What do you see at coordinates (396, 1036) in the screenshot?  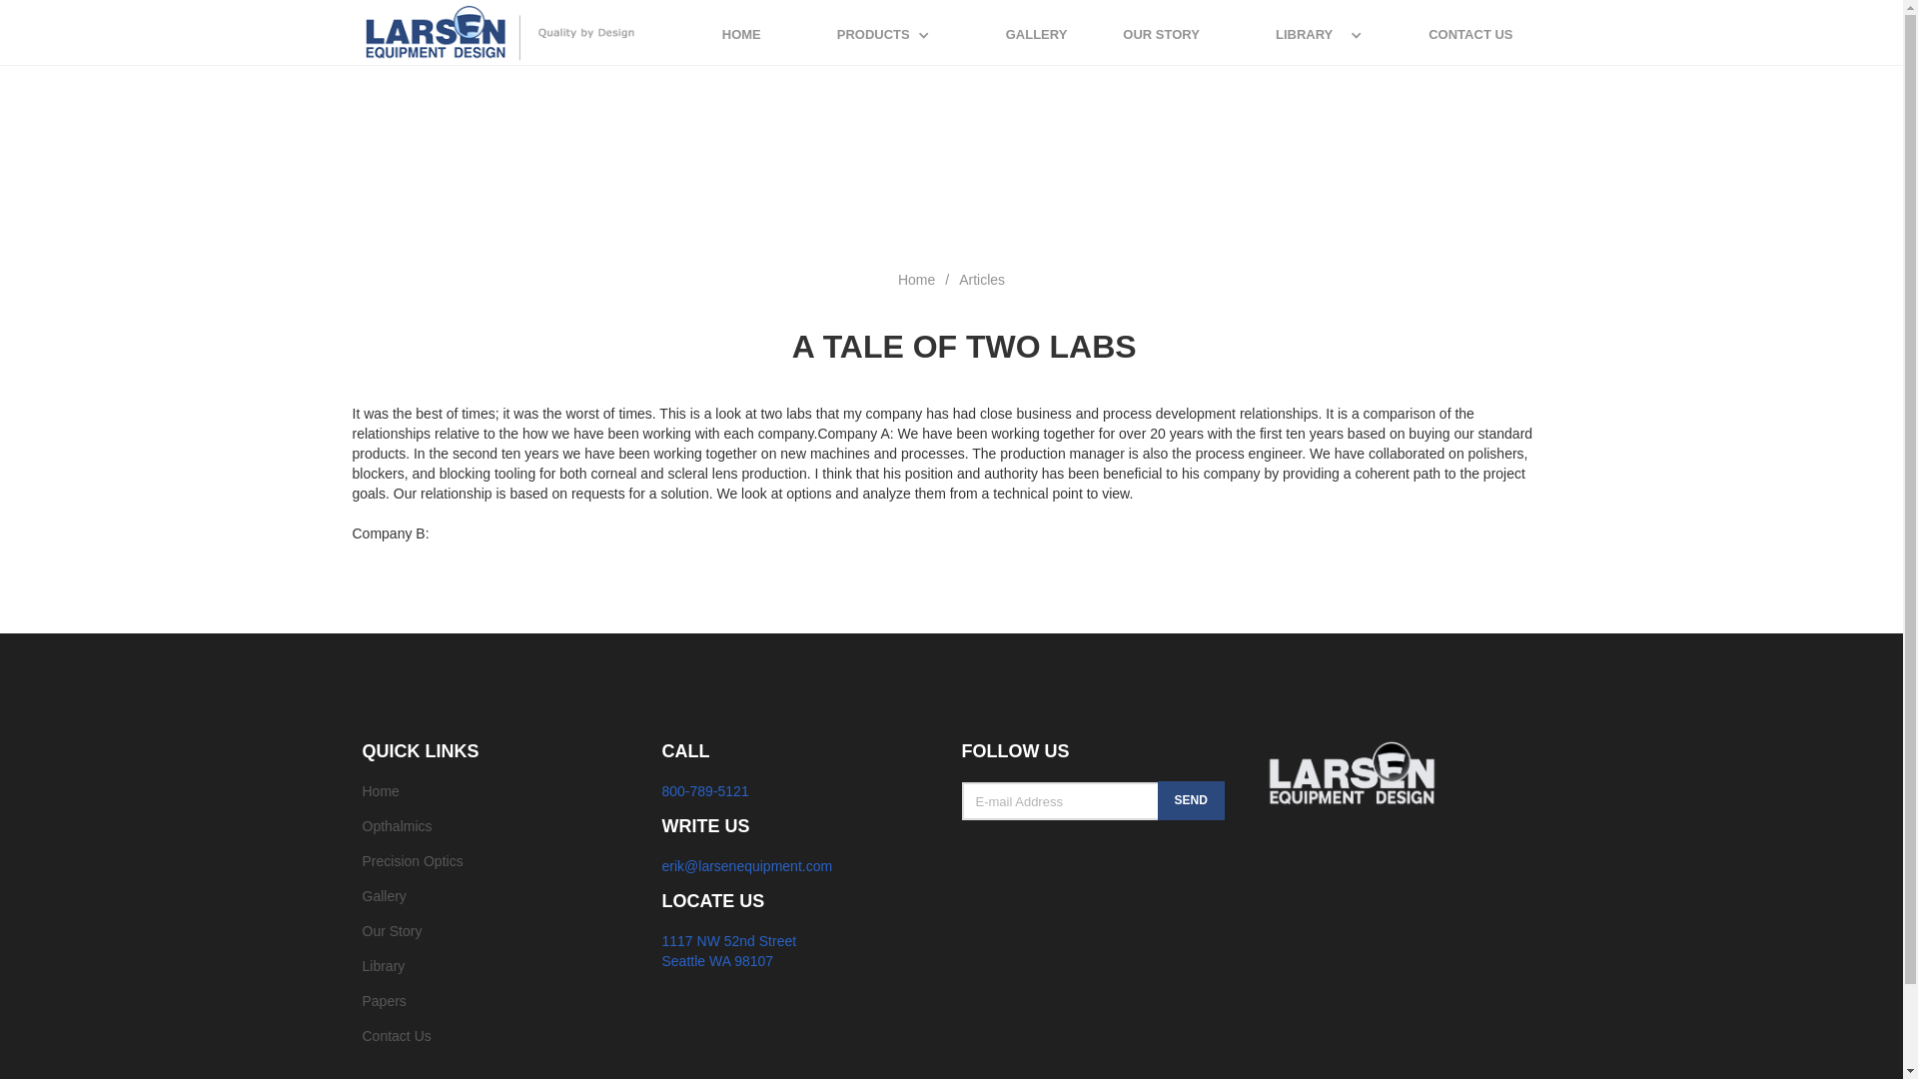 I see `Contact Us` at bounding box center [396, 1036].